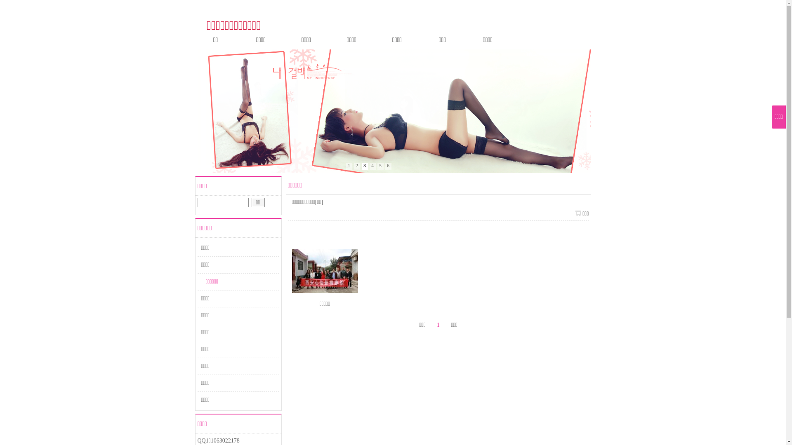 This screenshot has height=445, width=792. I want to click on 3, so click(365, 166).